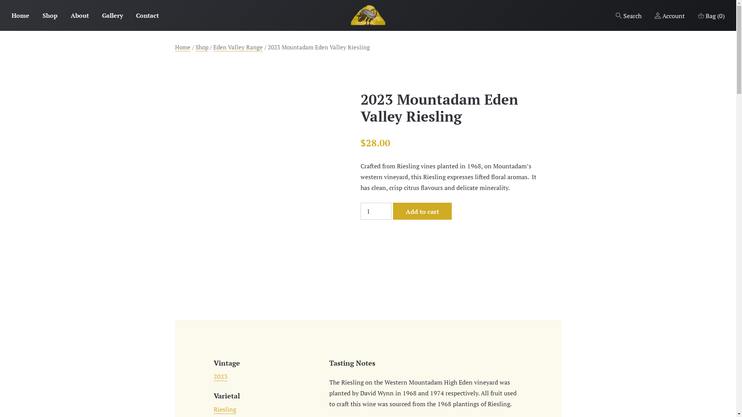 The height and width of the screenshot is (417, 742). Describe the element at coordinates (20, 15) in the screenshot. I see `Home` at that location.